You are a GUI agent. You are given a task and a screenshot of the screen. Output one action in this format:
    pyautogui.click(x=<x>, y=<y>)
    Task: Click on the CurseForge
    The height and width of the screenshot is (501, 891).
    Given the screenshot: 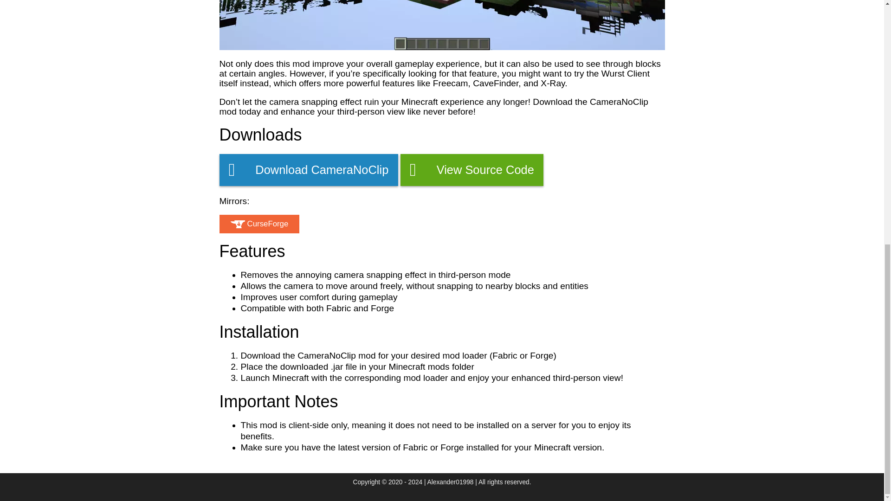 What is the action you would take?
    pyautogui.click(x=259, y=224)
    